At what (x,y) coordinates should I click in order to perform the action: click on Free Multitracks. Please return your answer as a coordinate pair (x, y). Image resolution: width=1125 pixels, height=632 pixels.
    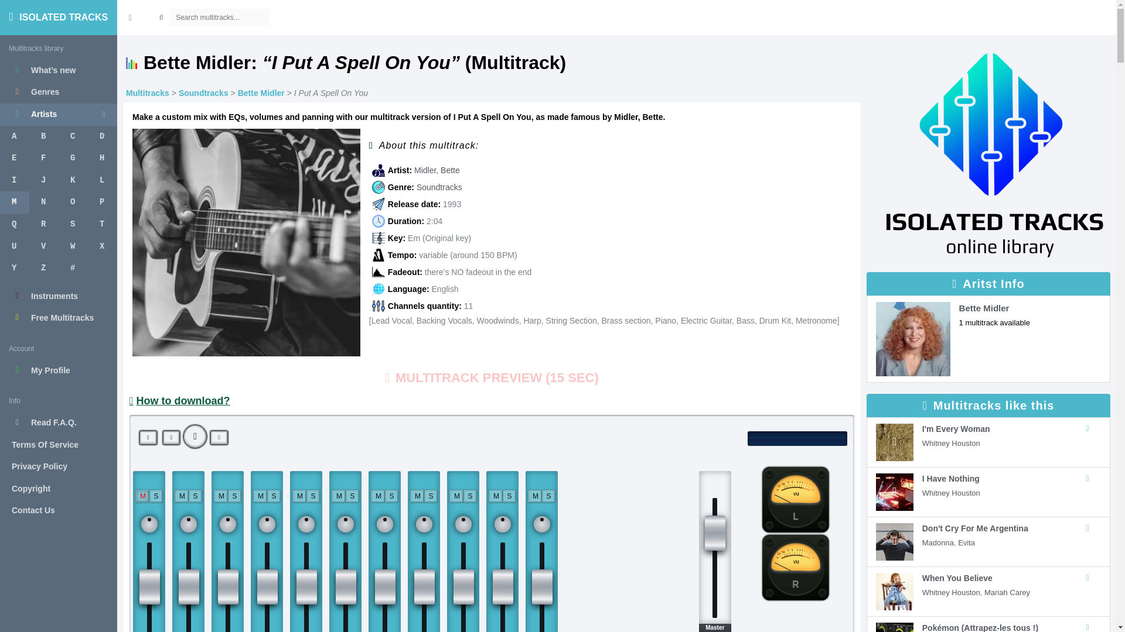
    Looking at the image, I should click on (59, 318).